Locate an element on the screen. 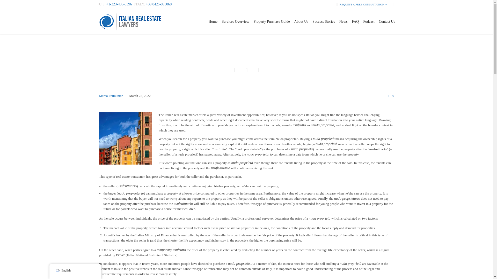  Property Purchase Guide is located at coordinates (272, 21).